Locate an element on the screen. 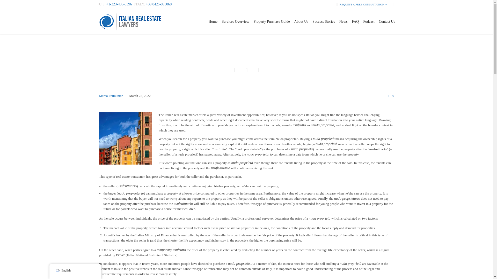  Property Purchase Guide is located at coordinates (272, 21).